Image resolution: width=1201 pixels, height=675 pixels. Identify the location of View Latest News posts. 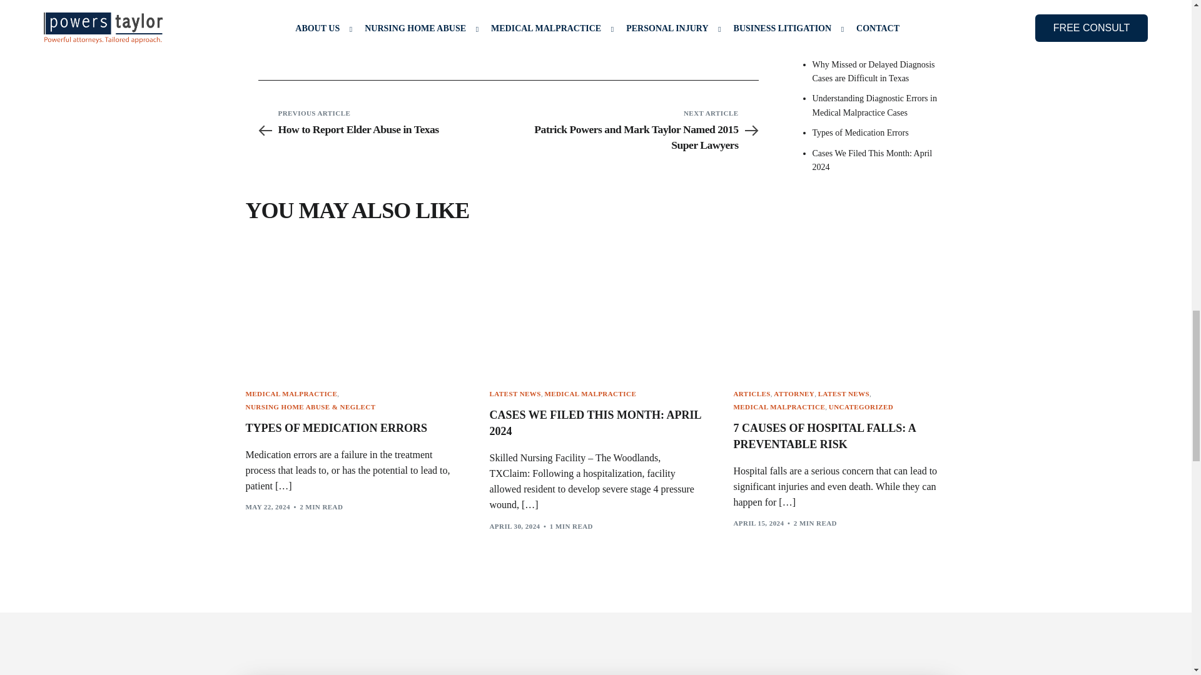
(843, 394).